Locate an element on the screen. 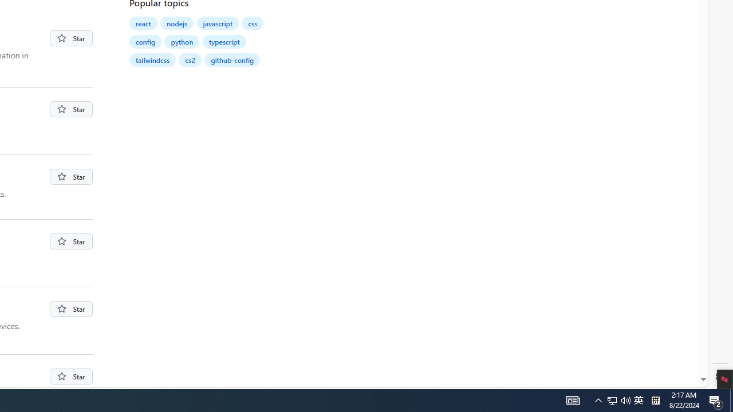  typescript is located at coordinates (224, 41).